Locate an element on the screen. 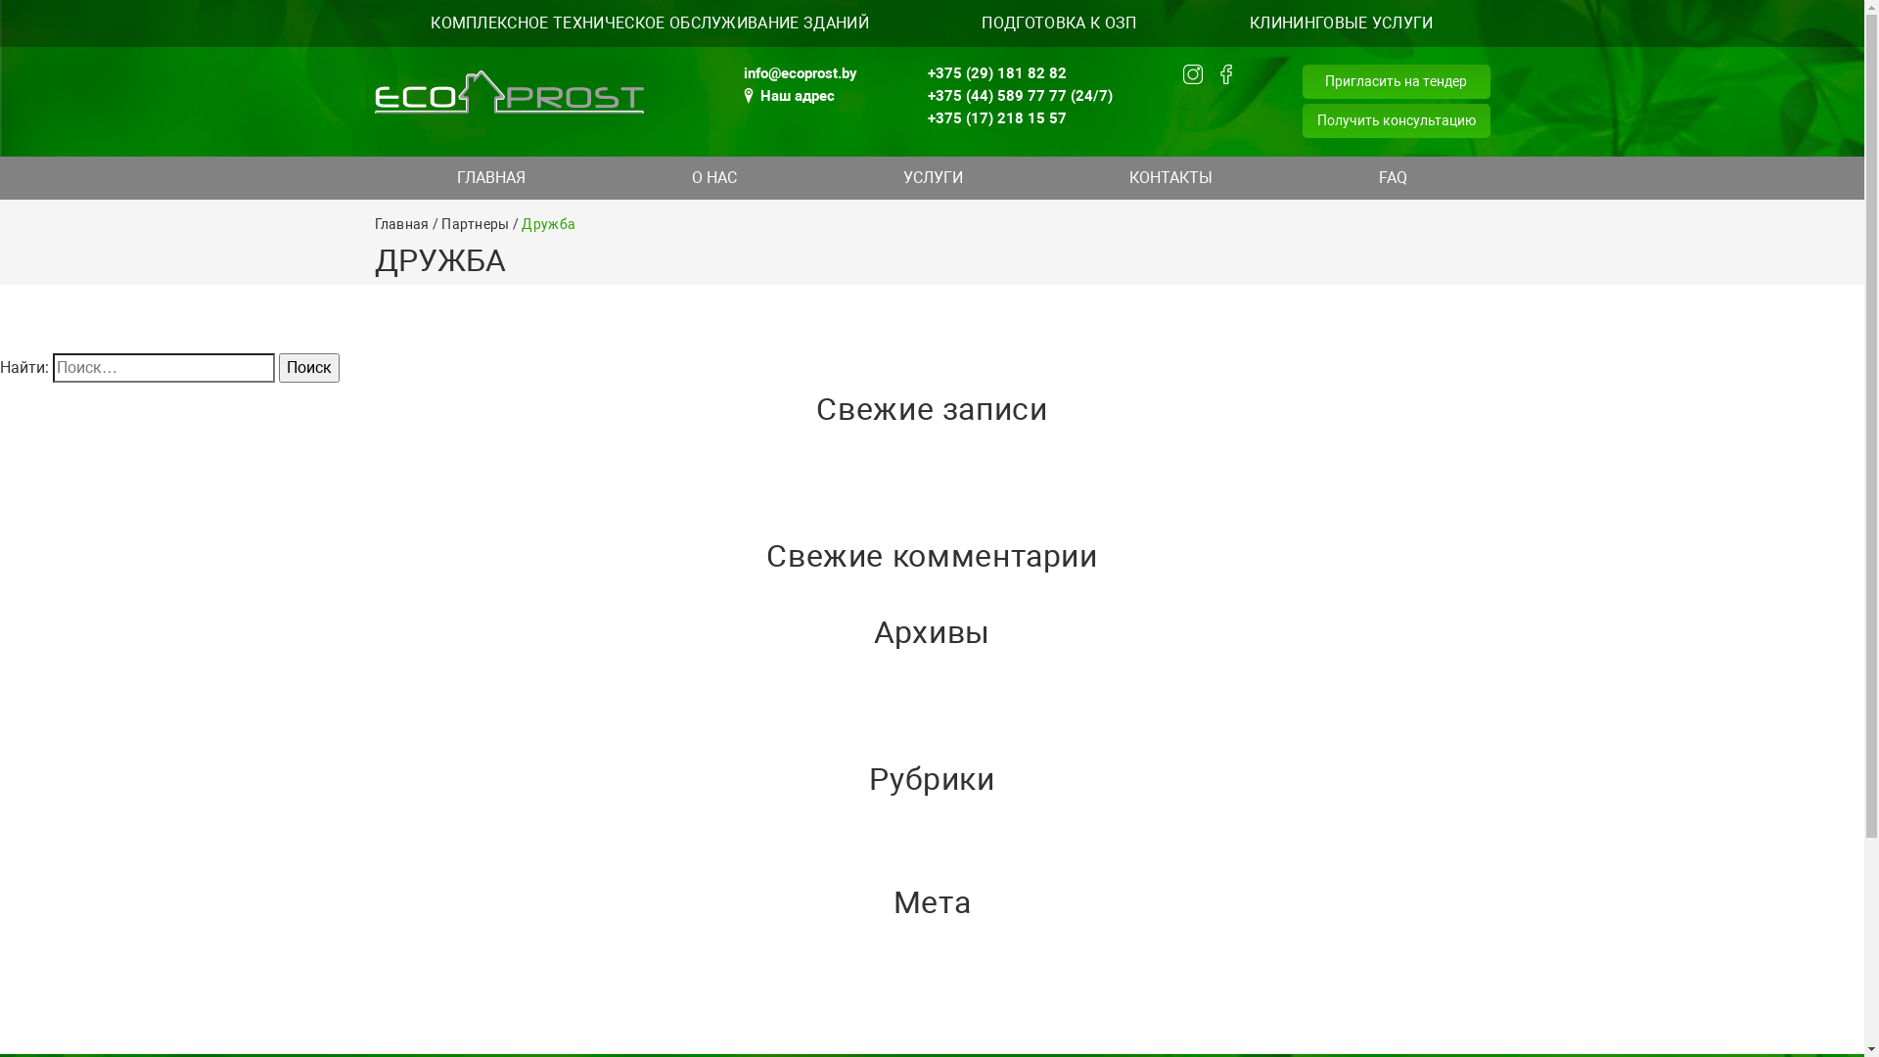 This screenshot has width=1879, height=1057. +375 (44) 589 77 77 (24/7) is located at coordinates (1020, 96).